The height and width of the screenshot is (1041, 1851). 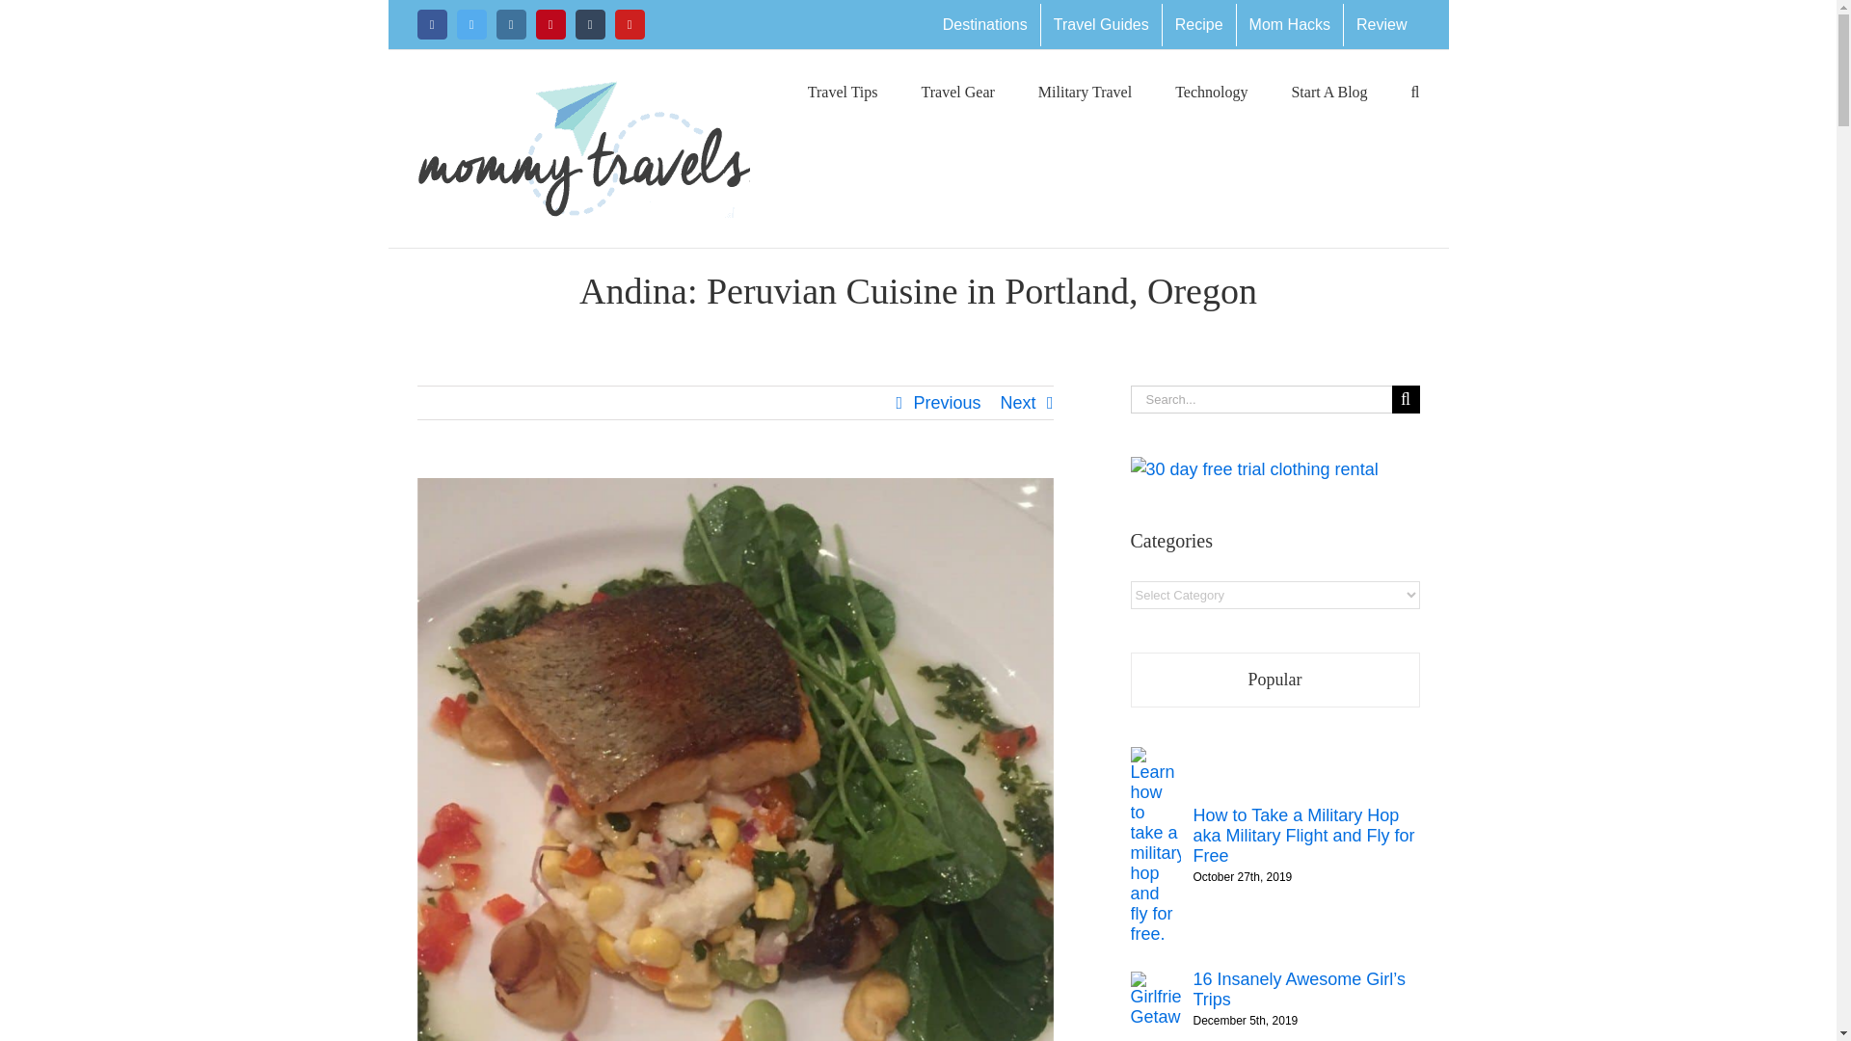 I want to click on Tumblr, so click(x=589, y=24).